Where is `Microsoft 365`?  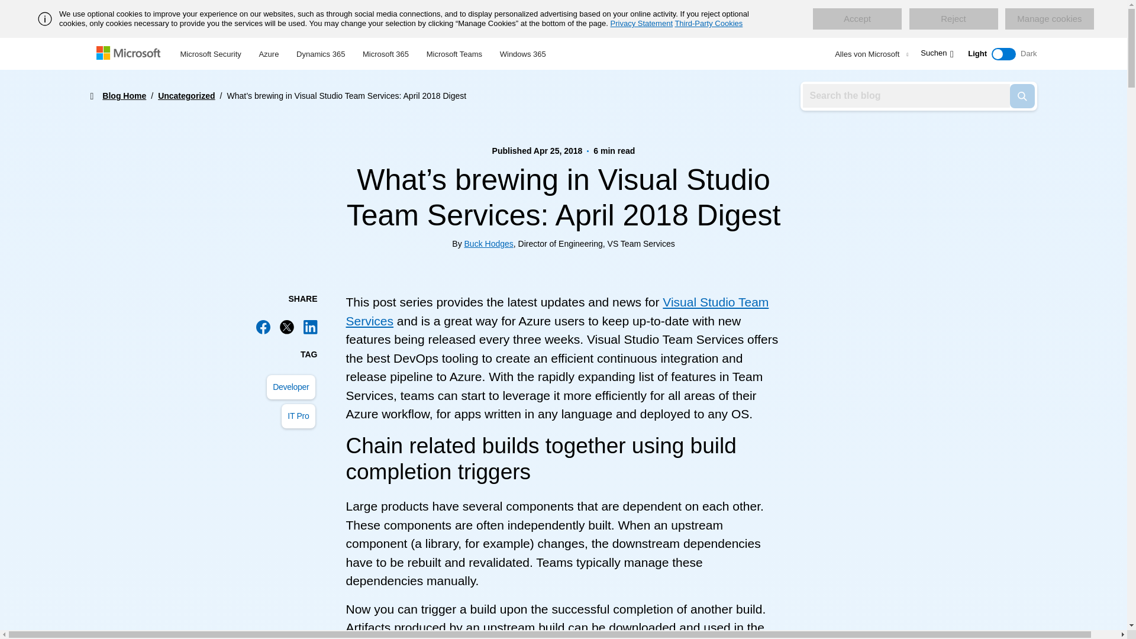 Microsoft 365 is located at coordinates (386, 52).